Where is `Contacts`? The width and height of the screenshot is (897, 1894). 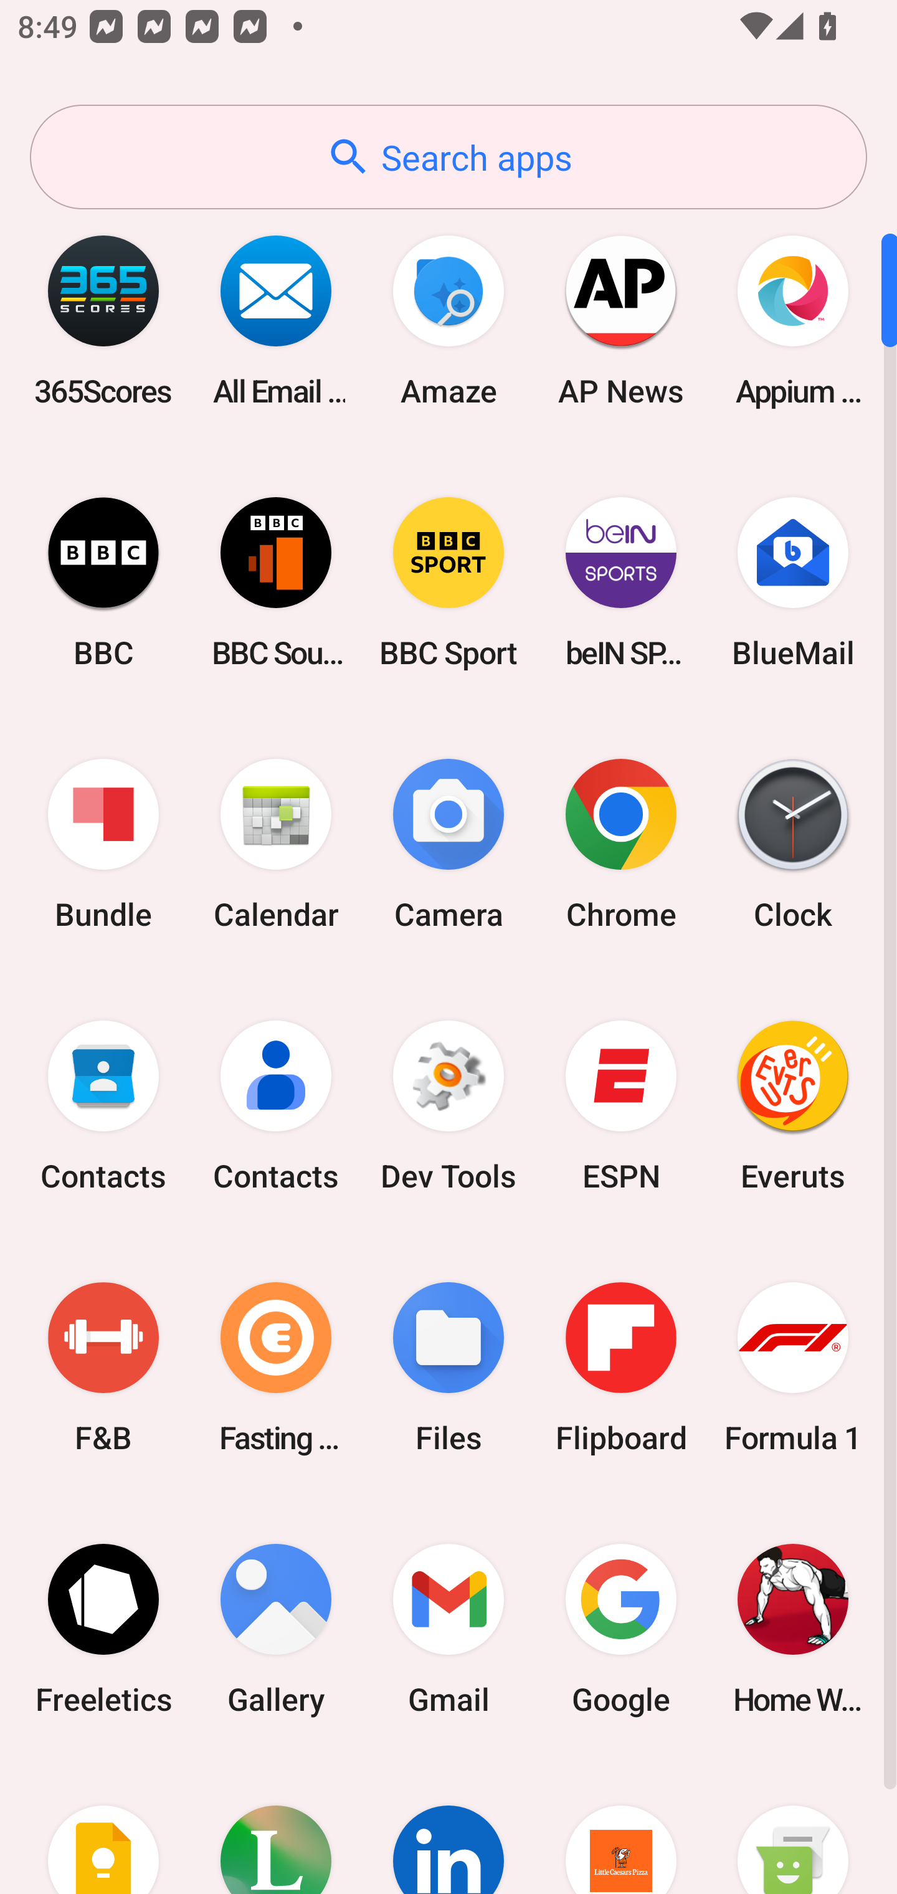 Contacts is located at coordinates (103, 1106).